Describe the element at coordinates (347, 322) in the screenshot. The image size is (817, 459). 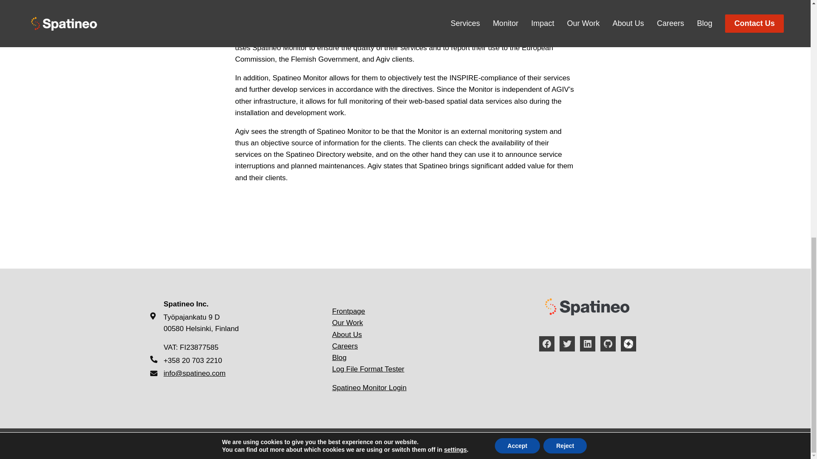
I see `Our Work` at that location.